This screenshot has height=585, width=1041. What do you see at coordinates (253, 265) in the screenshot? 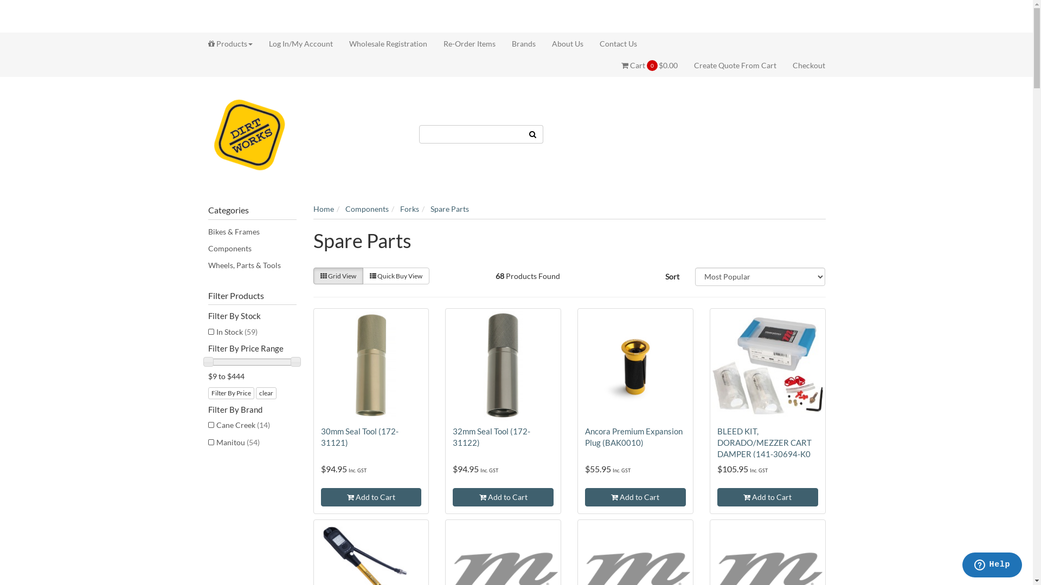
I see `Wheels, Parts & Tools` at bounding box center [253, 265].